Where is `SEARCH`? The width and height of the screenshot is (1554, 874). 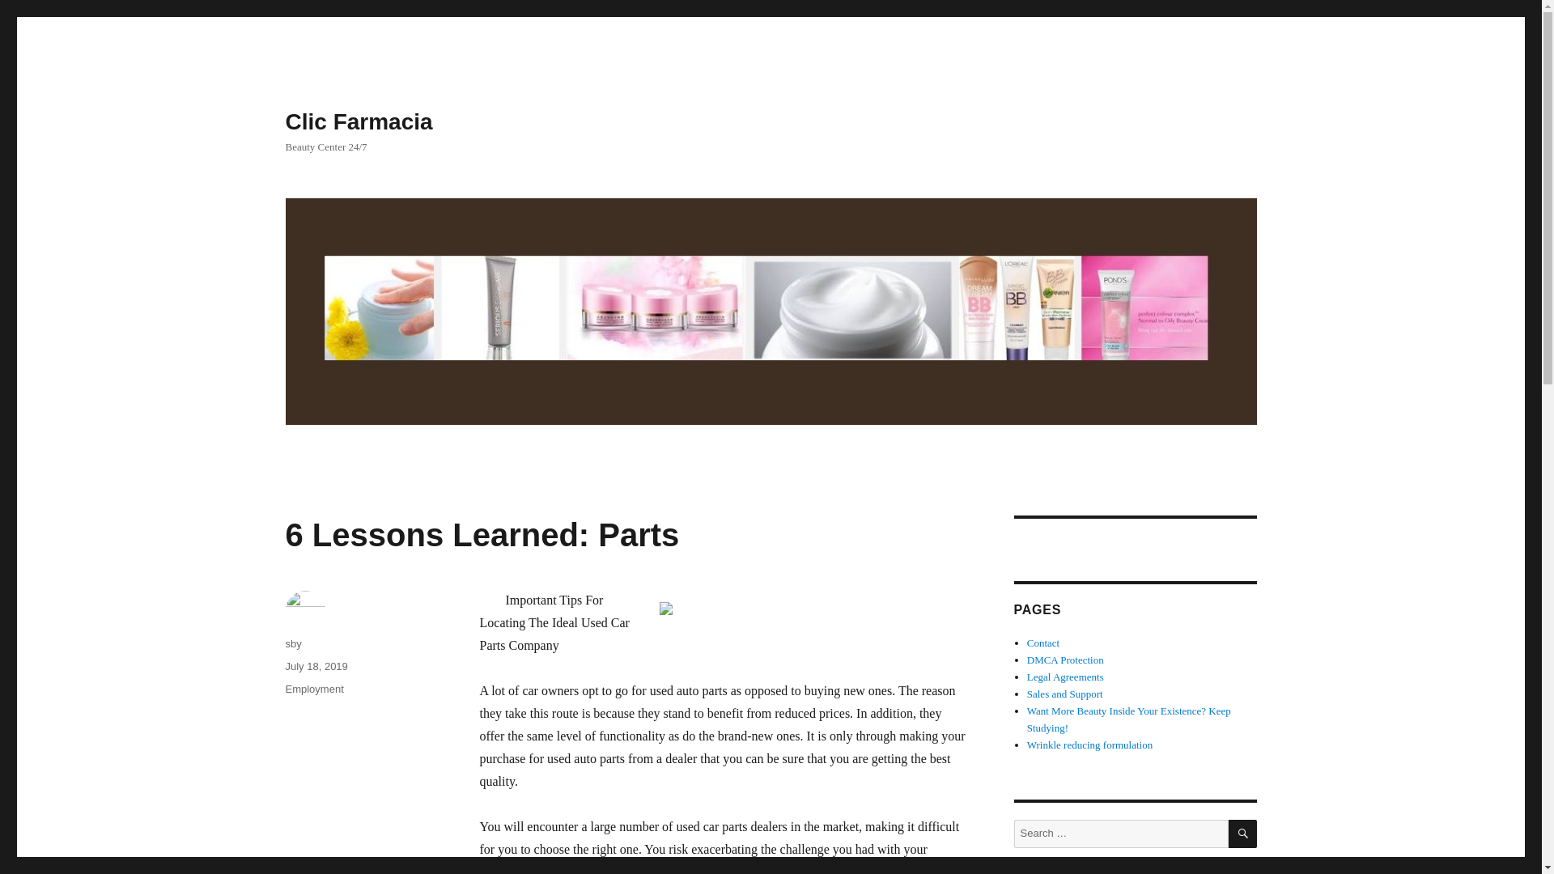 SEARCH is located at coordinates (1243, 834).